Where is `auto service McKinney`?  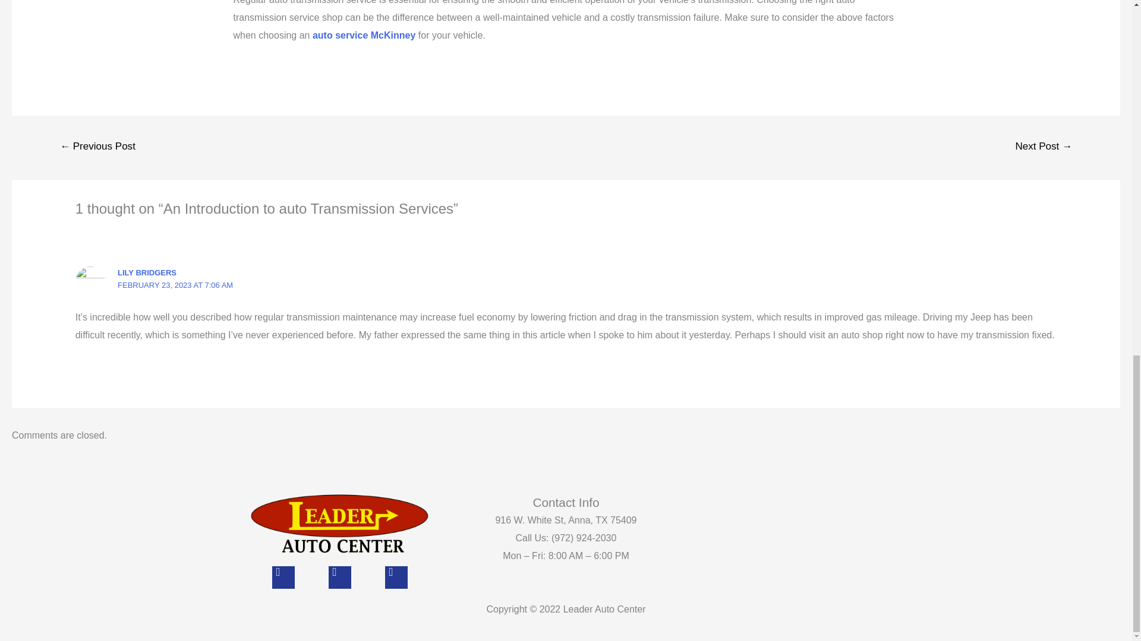
auto service McKinney is located at coordinates (364, 35).